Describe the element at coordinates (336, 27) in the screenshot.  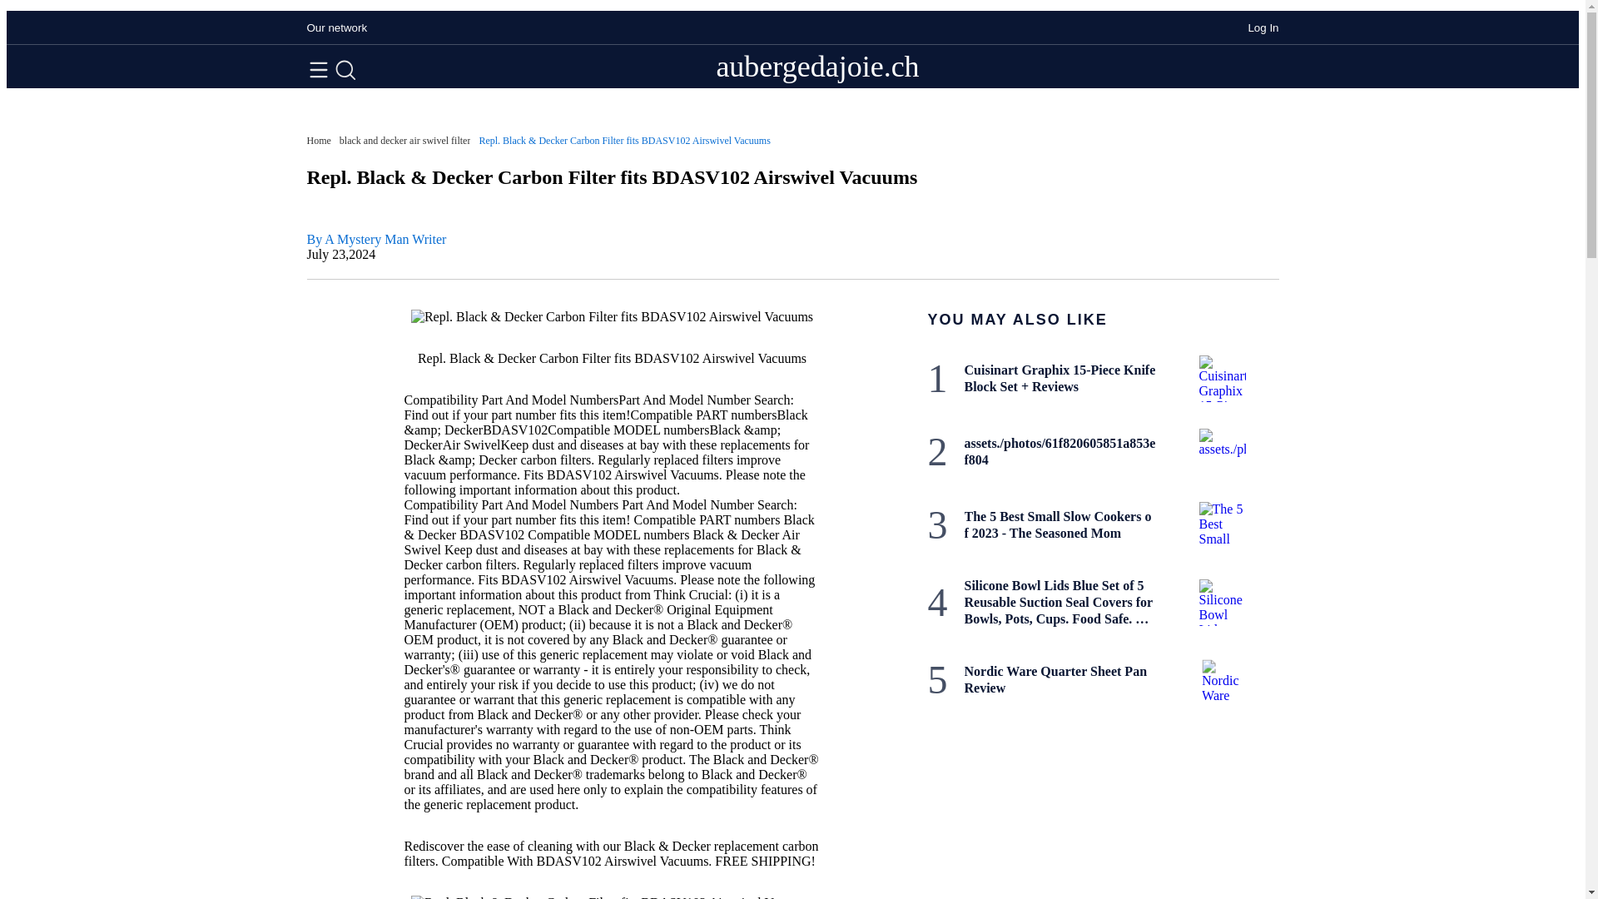
I see `Our network` at that location.